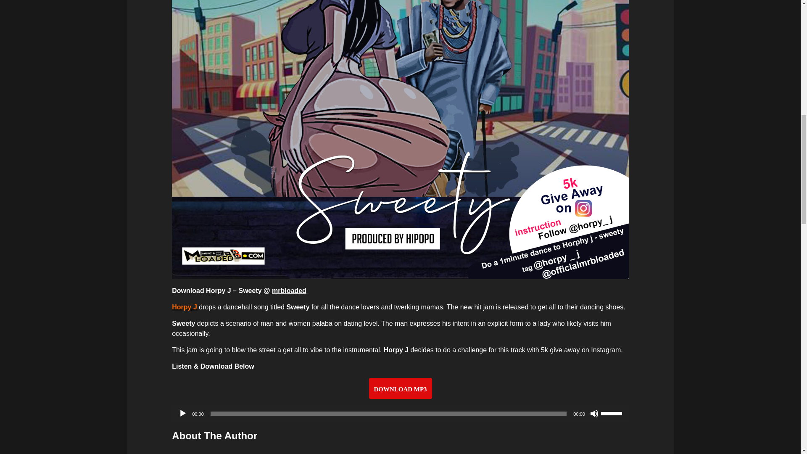 This screenshot has height=454, width=807. Describe the element at coordinates (289, 290) in the screenshot. I see `mrbloaded` at that location.